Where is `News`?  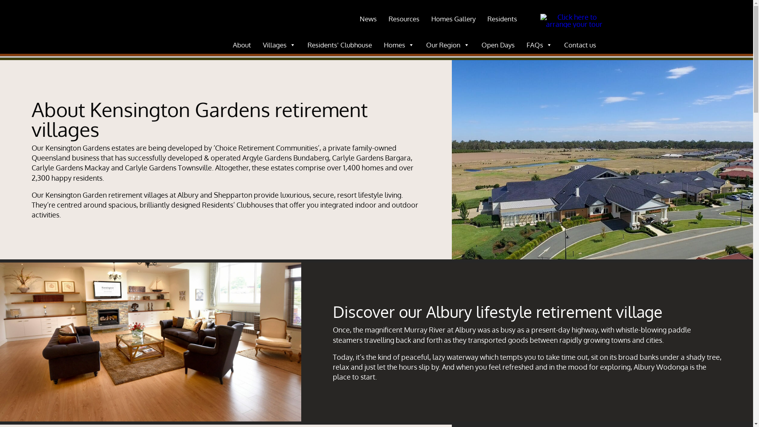 News is located at coordinates (368, 19).